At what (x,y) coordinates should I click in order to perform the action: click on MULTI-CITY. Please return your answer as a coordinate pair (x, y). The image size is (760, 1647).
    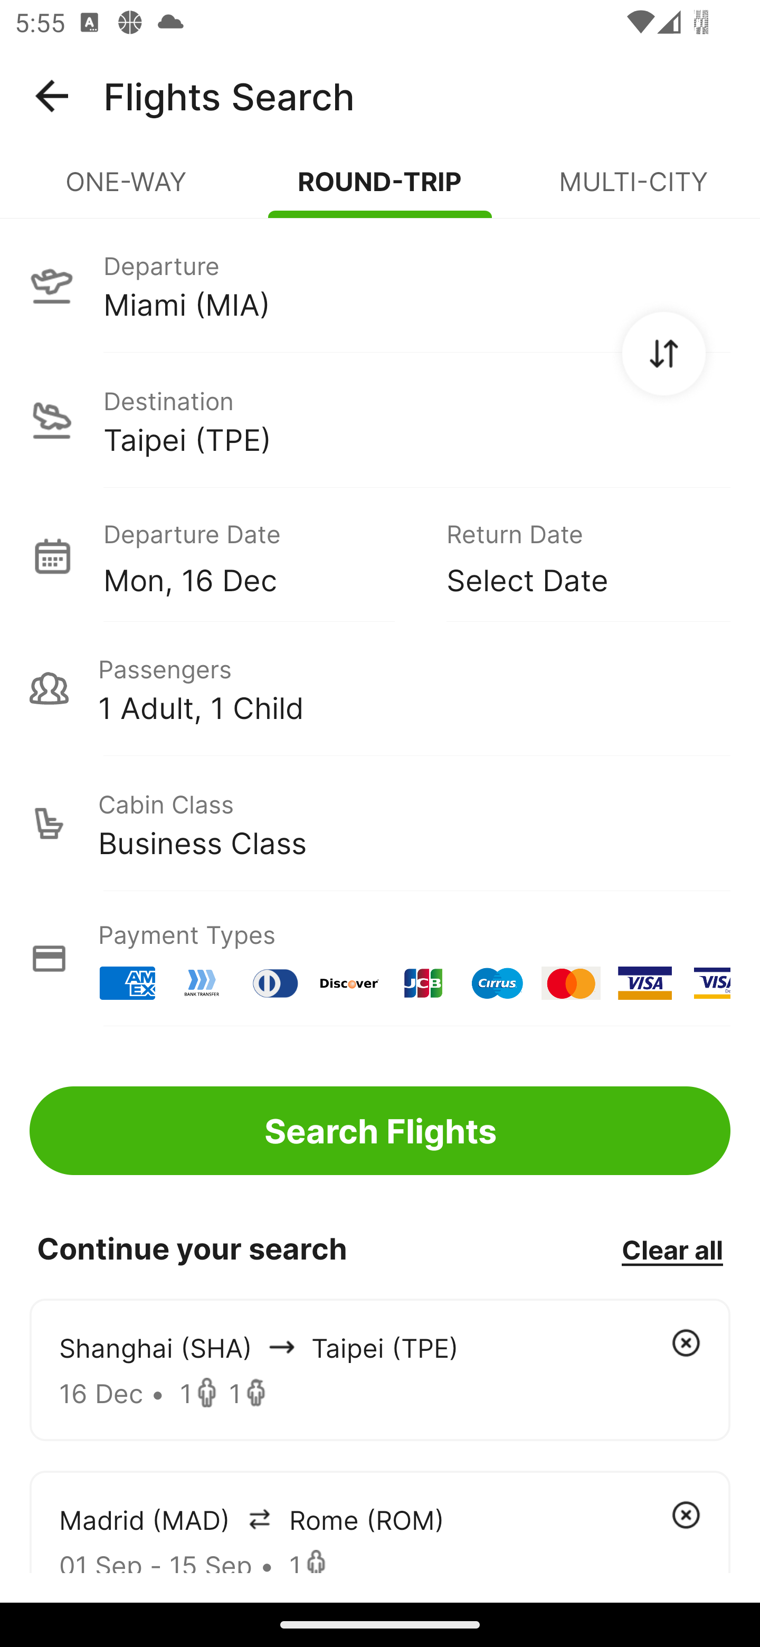
    Looking at the image, I should click on (633, 190).